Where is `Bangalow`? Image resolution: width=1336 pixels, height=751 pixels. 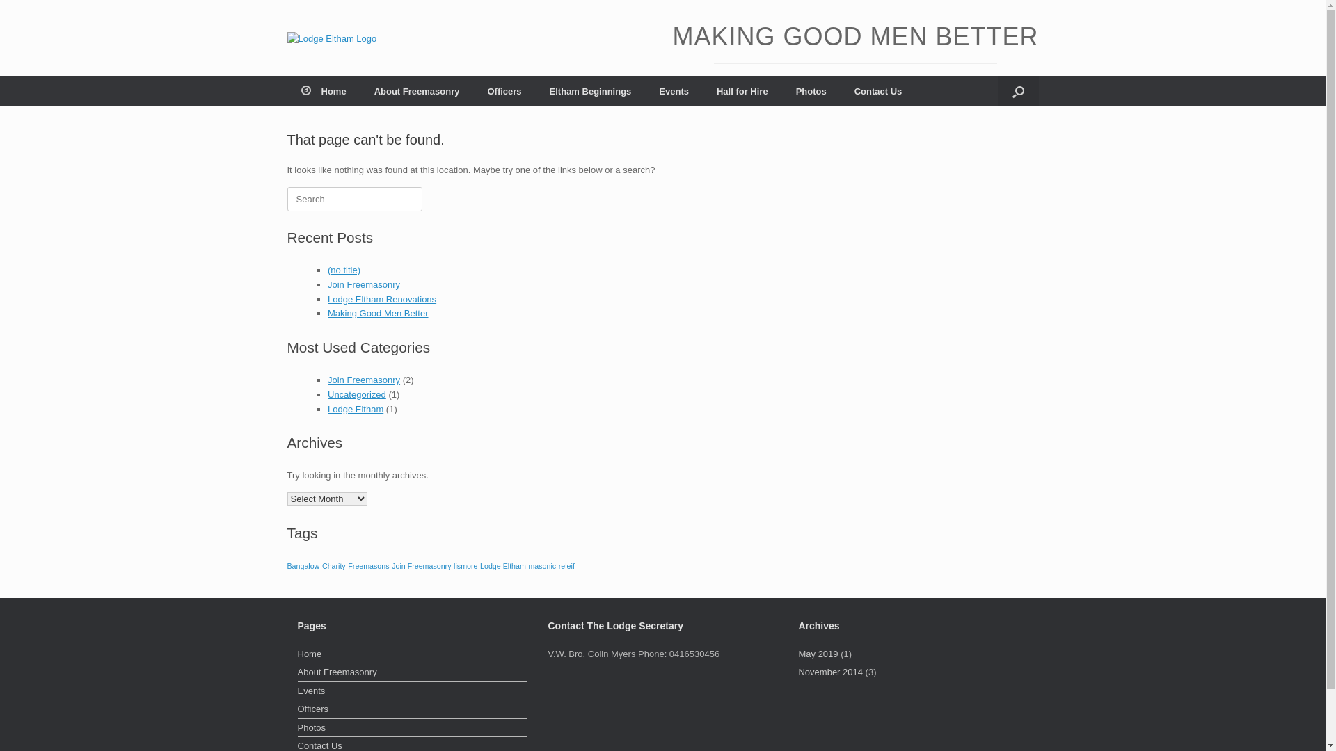 Bangalow is located at coordinates (303, 566).